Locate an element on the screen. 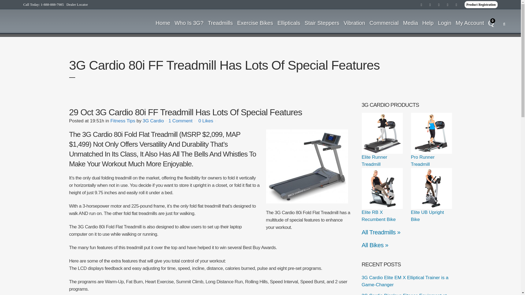 The height and width of the screenshot is (295, 525). Call Today: 1-888-888-7985 is located at coordinates (43, 4).